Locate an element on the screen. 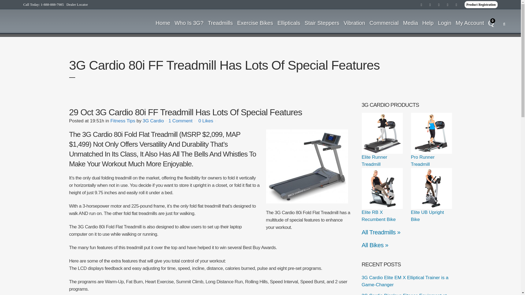 The height and width of the screenshot is (295, 525). Call Today: 1-888-888-7985 is located at coordinates (43, 4).